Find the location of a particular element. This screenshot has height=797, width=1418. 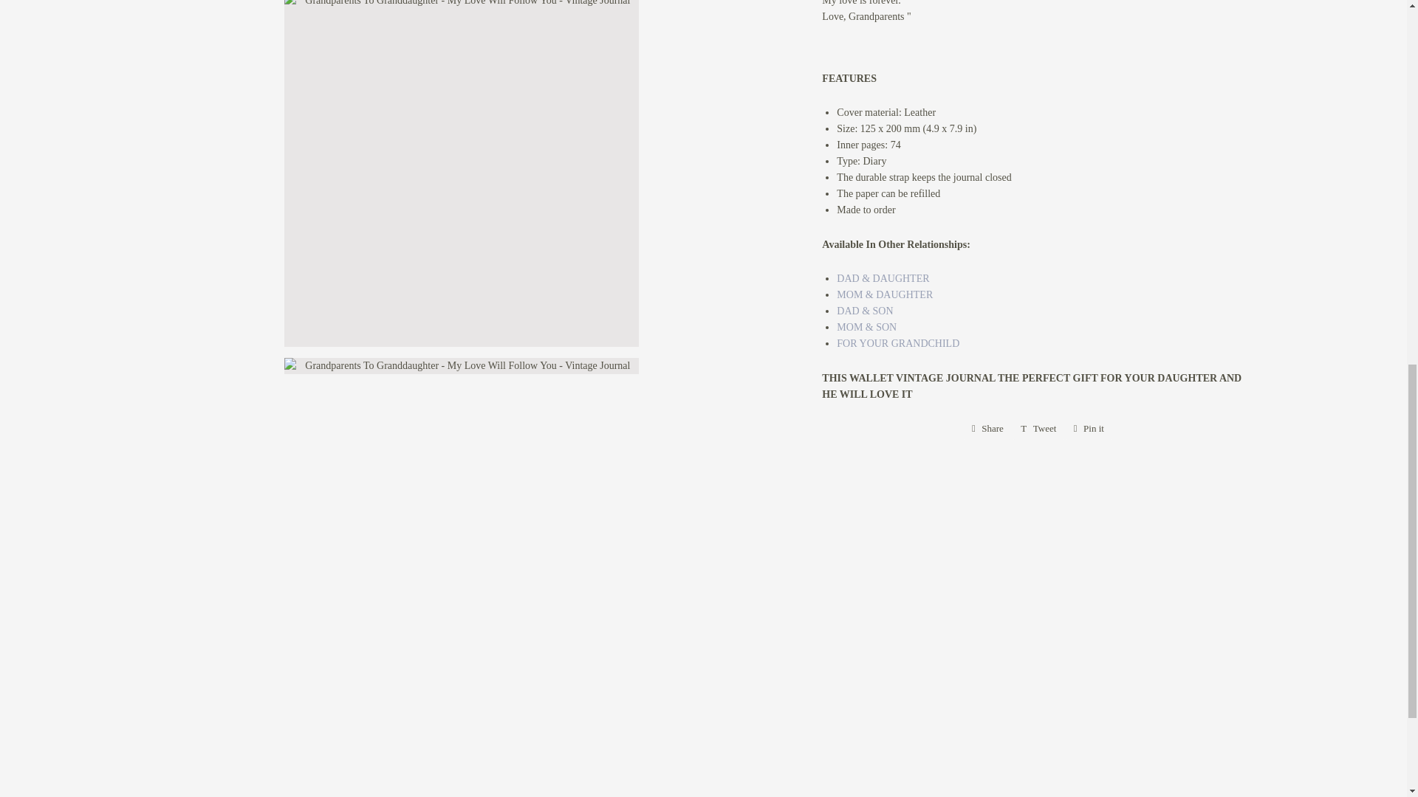

Share on Facebook is located at coordinates (987, 428).